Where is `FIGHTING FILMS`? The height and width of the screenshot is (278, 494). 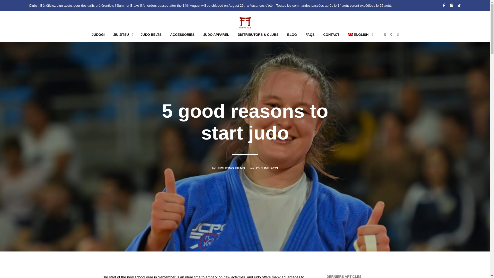
FIGHTING FILMS is located at coordinates (231, 169).